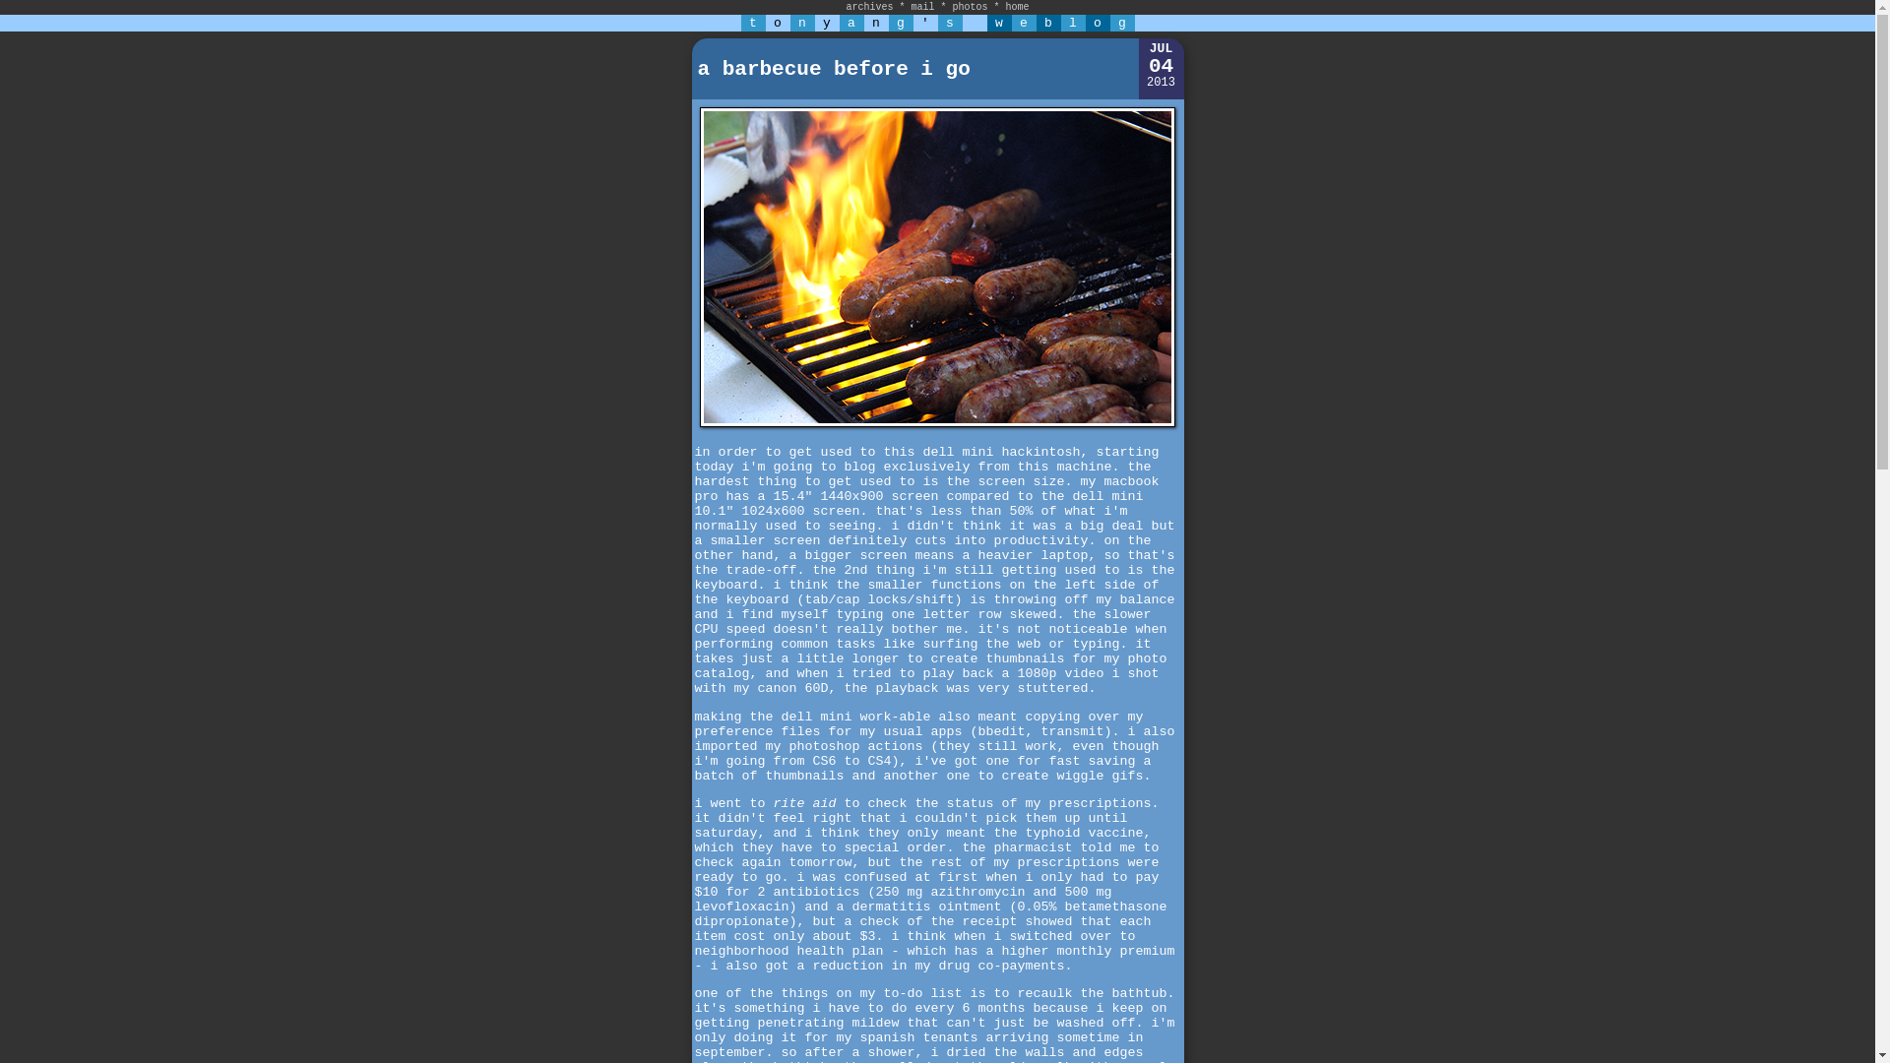  I want to click on flame-broiled italian sausages, so click(937, 427).